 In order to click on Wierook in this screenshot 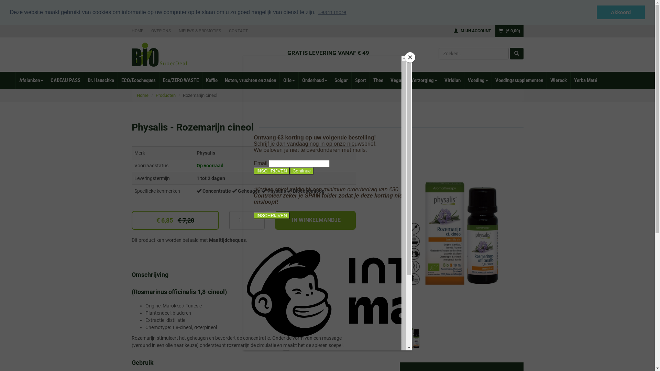, I will do `click(558, 80)`.